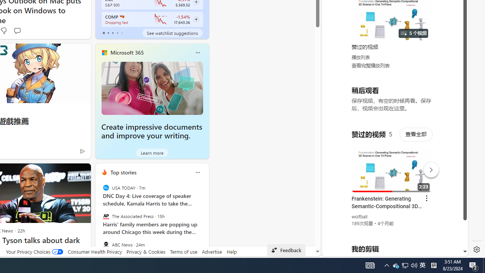 This screenshot has width=485, height=273. I want to click on Class: follow-button  m, so click(196, 19).